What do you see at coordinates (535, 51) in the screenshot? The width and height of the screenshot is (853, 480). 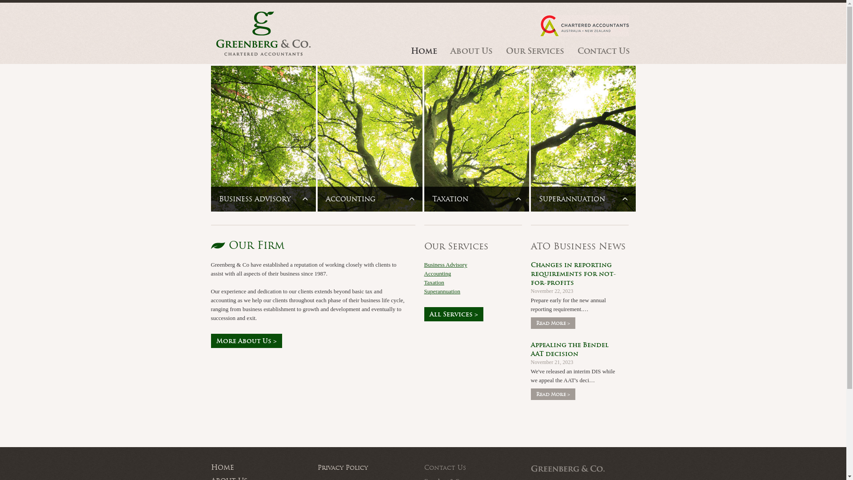 I see `Our Services` at bounding box center [535, 51].